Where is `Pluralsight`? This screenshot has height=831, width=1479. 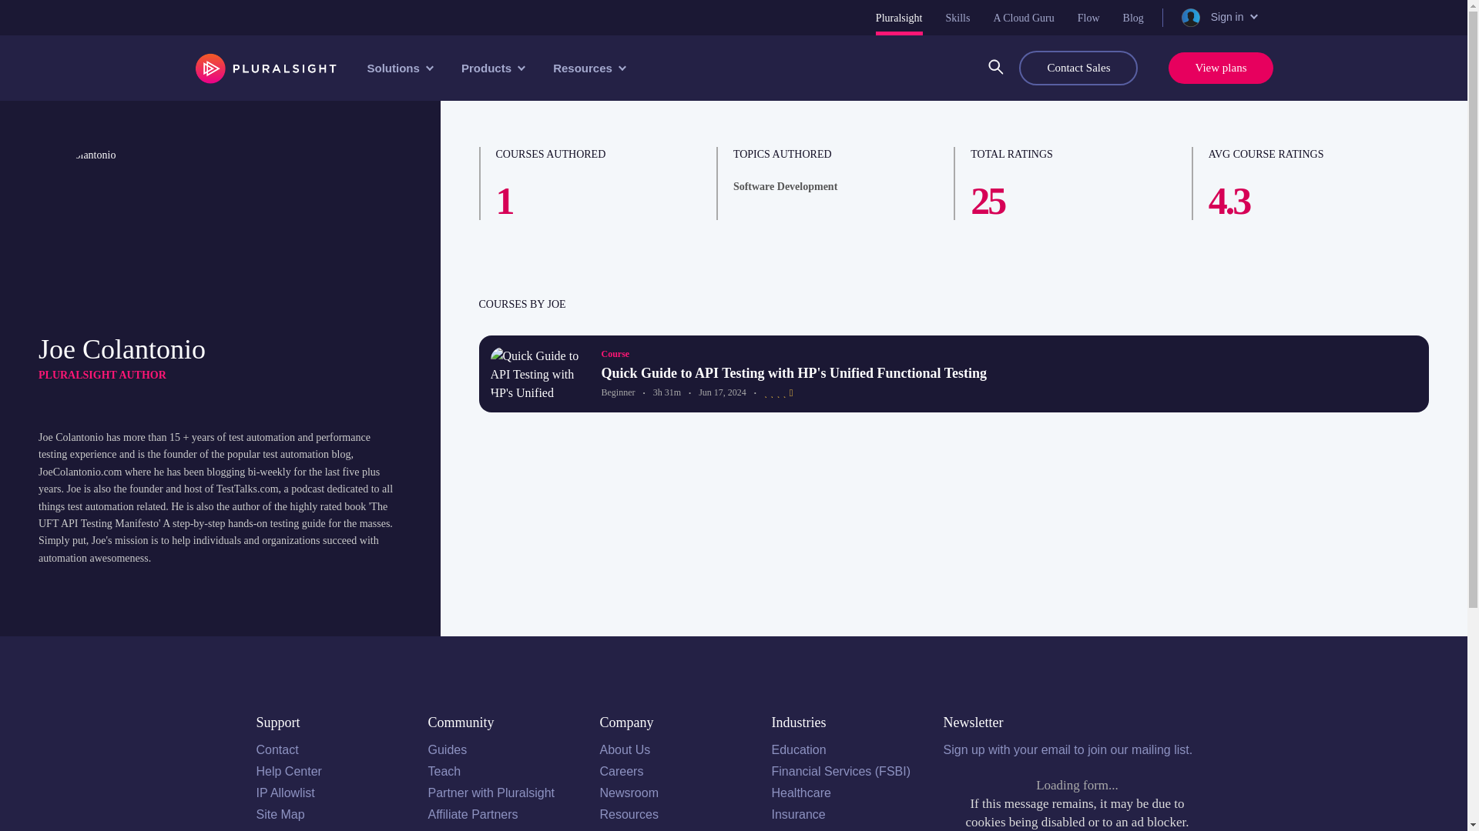 Pluralsight is located at coordinates (899, 17).